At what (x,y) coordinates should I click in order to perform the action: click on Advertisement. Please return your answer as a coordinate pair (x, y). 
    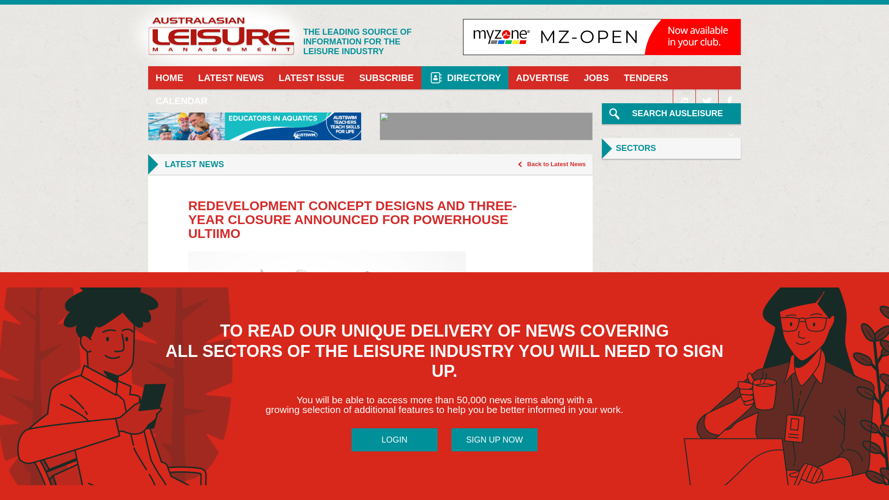
    Looking at the image, I should click on (671, 231).